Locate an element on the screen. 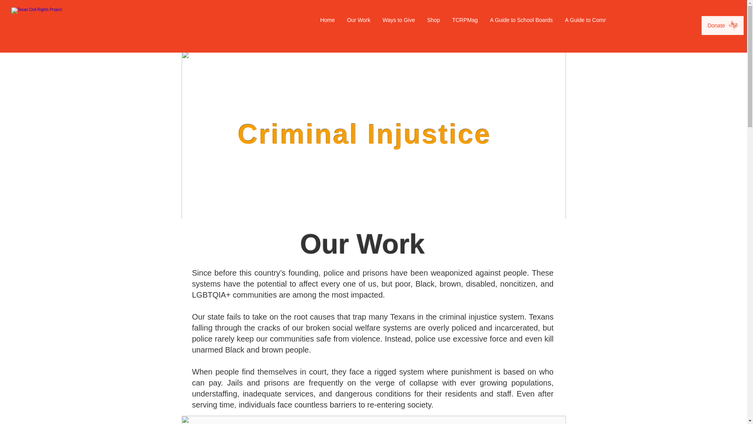 This screenshot has width=753, height=424. A Guide to Commissioners Court is located at coordinates (605, 26).